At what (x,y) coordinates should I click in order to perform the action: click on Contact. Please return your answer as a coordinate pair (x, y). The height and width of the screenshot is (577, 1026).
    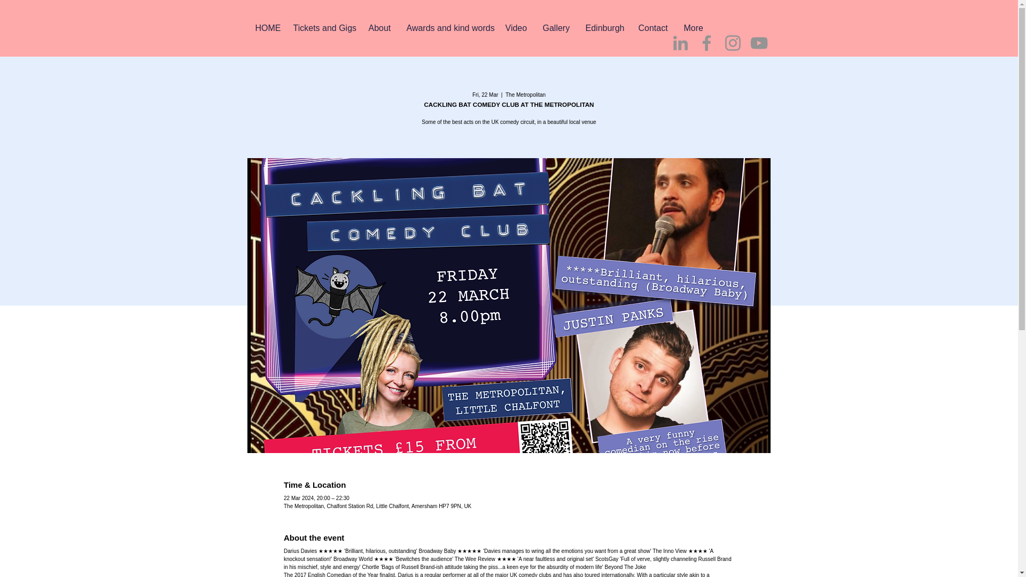
    Looking at the image, I should click on (653, 28).